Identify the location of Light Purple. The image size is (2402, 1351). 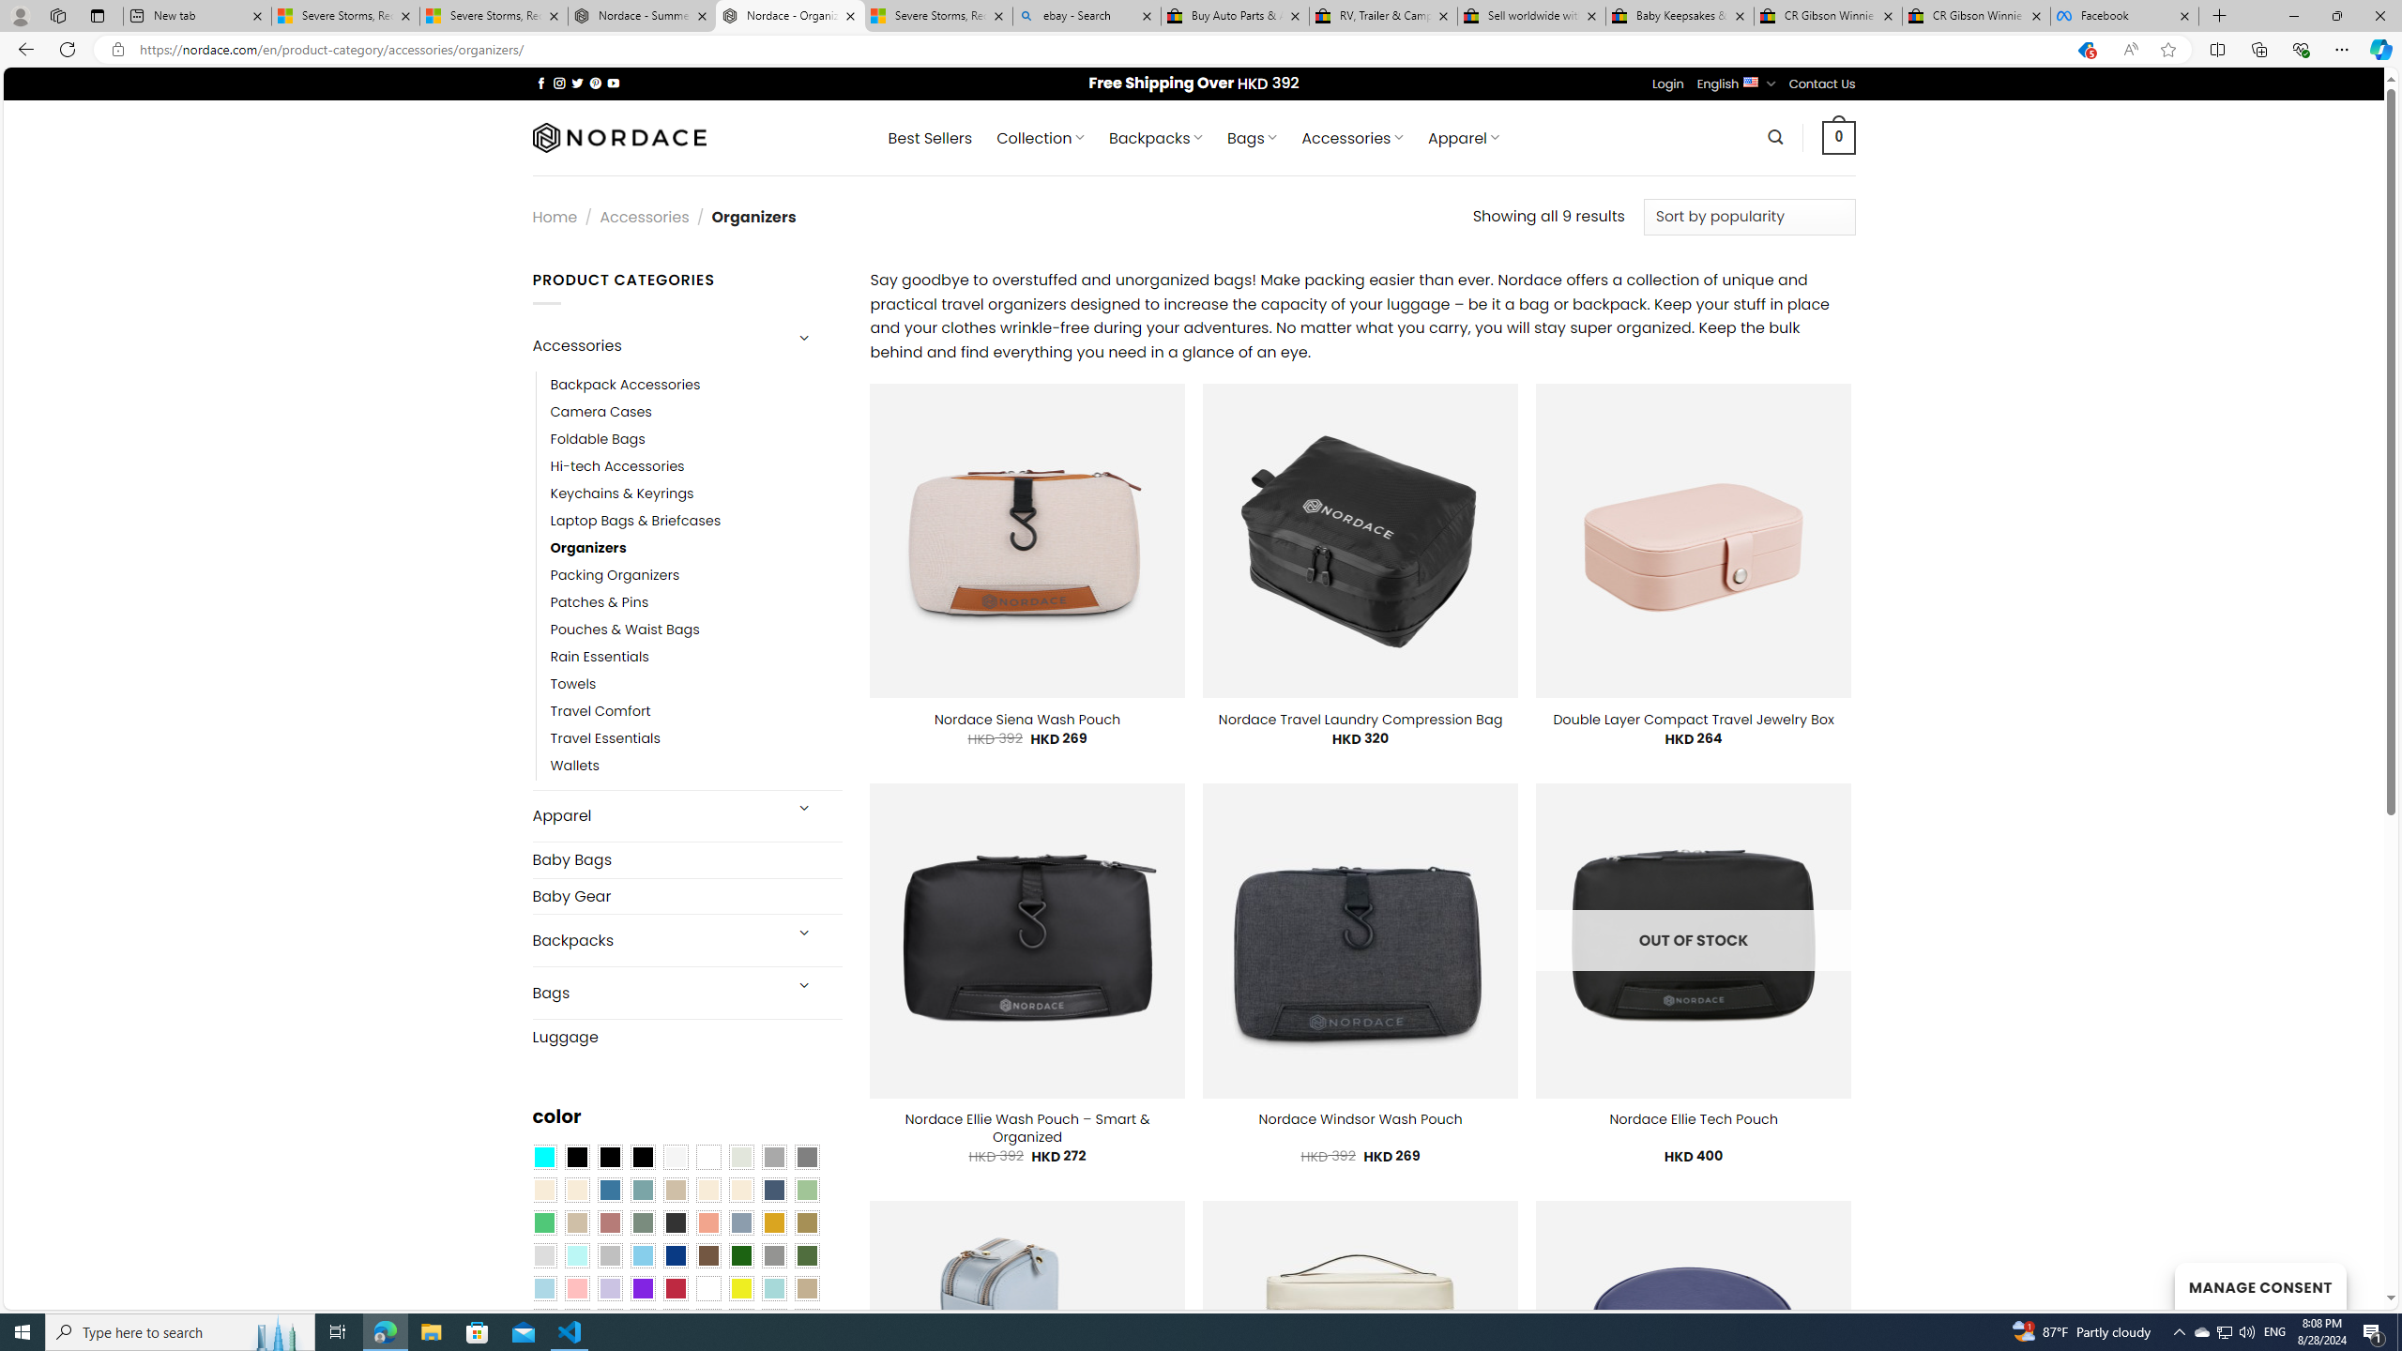
(610, 1288).